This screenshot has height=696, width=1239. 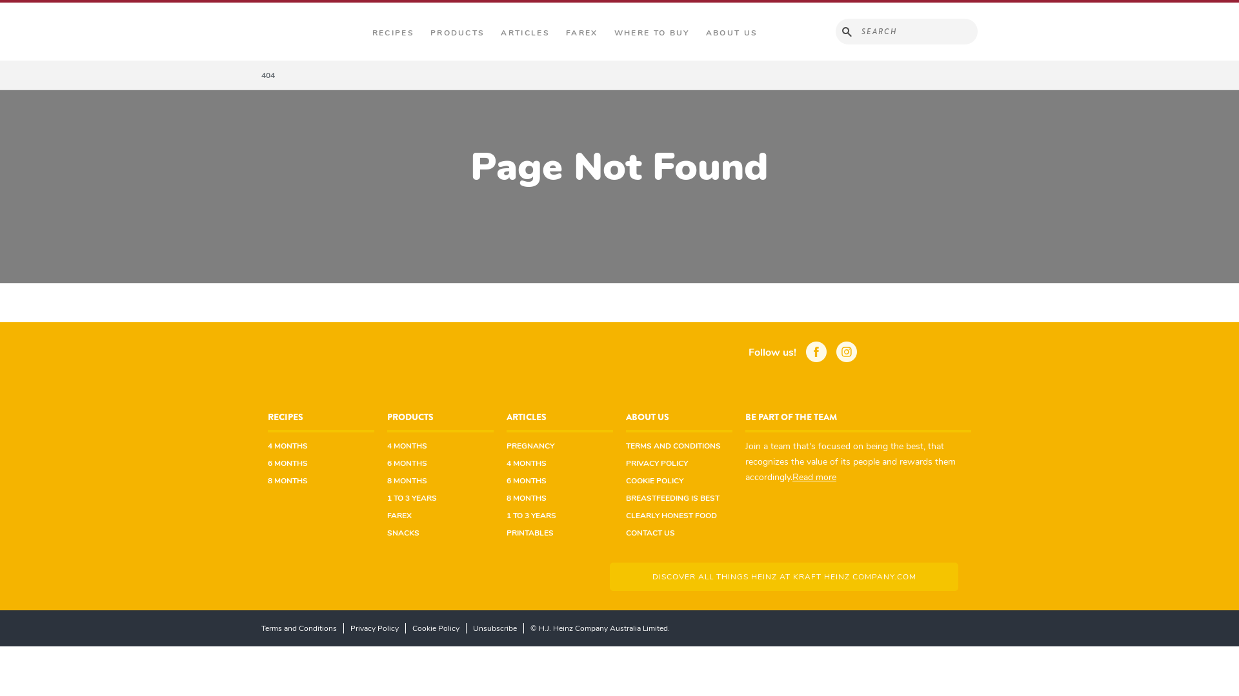 What do you see at coordinates (852, 353) in the screenshot?
I see `instagram` at bounding box center [852, 353].